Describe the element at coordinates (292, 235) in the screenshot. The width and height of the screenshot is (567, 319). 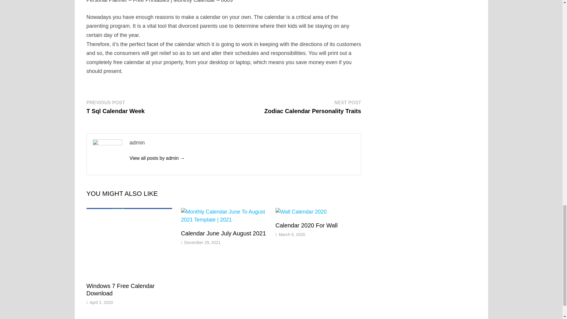
I see `March 6, 2020` at that location.